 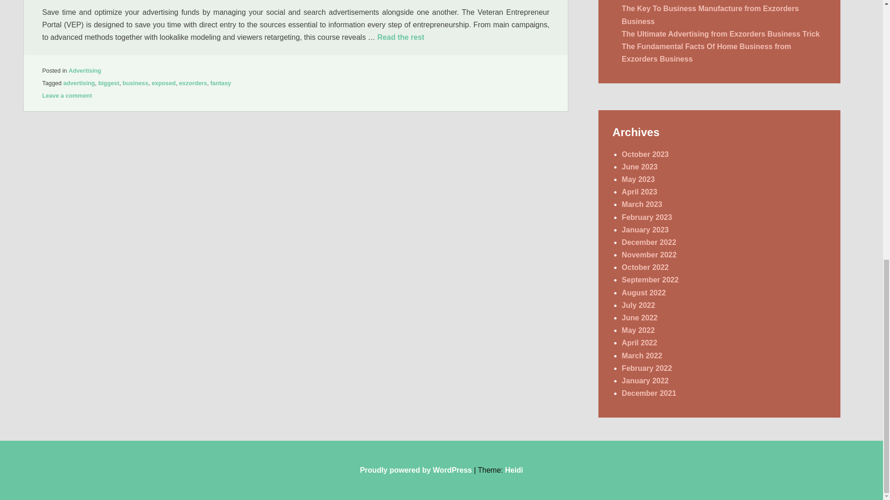 I want to click on exposed, so click(x=163, y=82).